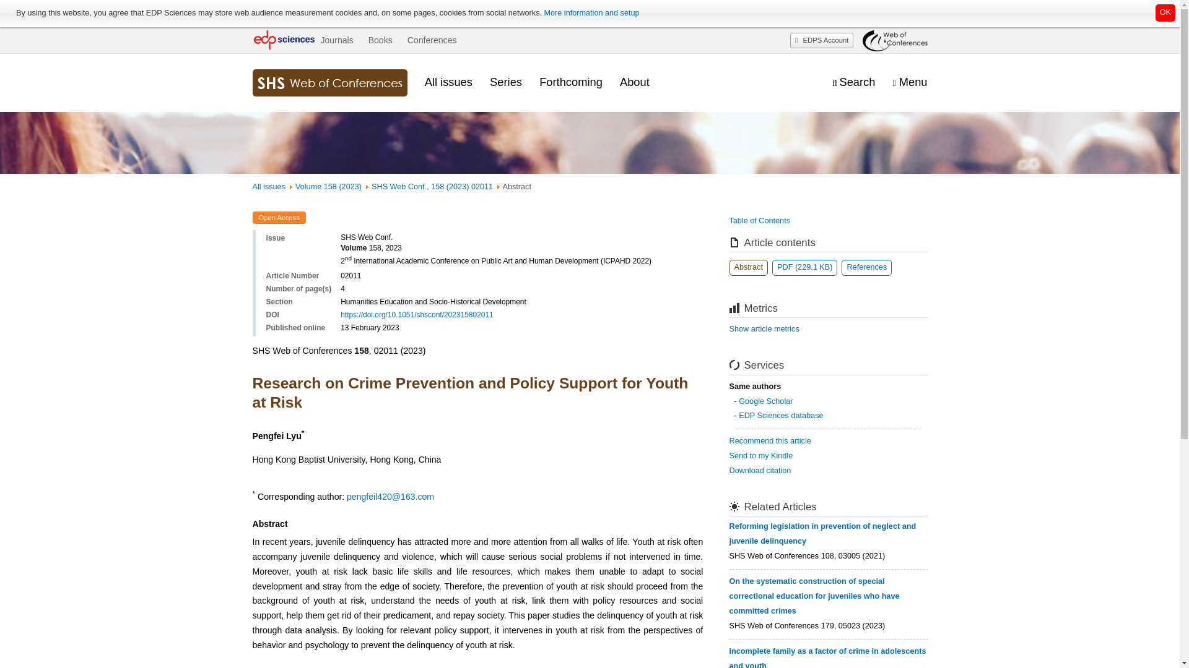 Image resolution: width=1189 pixels, height=668 pixels. What do you see at coordinates (432, 40) in the screenshot?
I see `Conferences` at bounding box center [432, 40].